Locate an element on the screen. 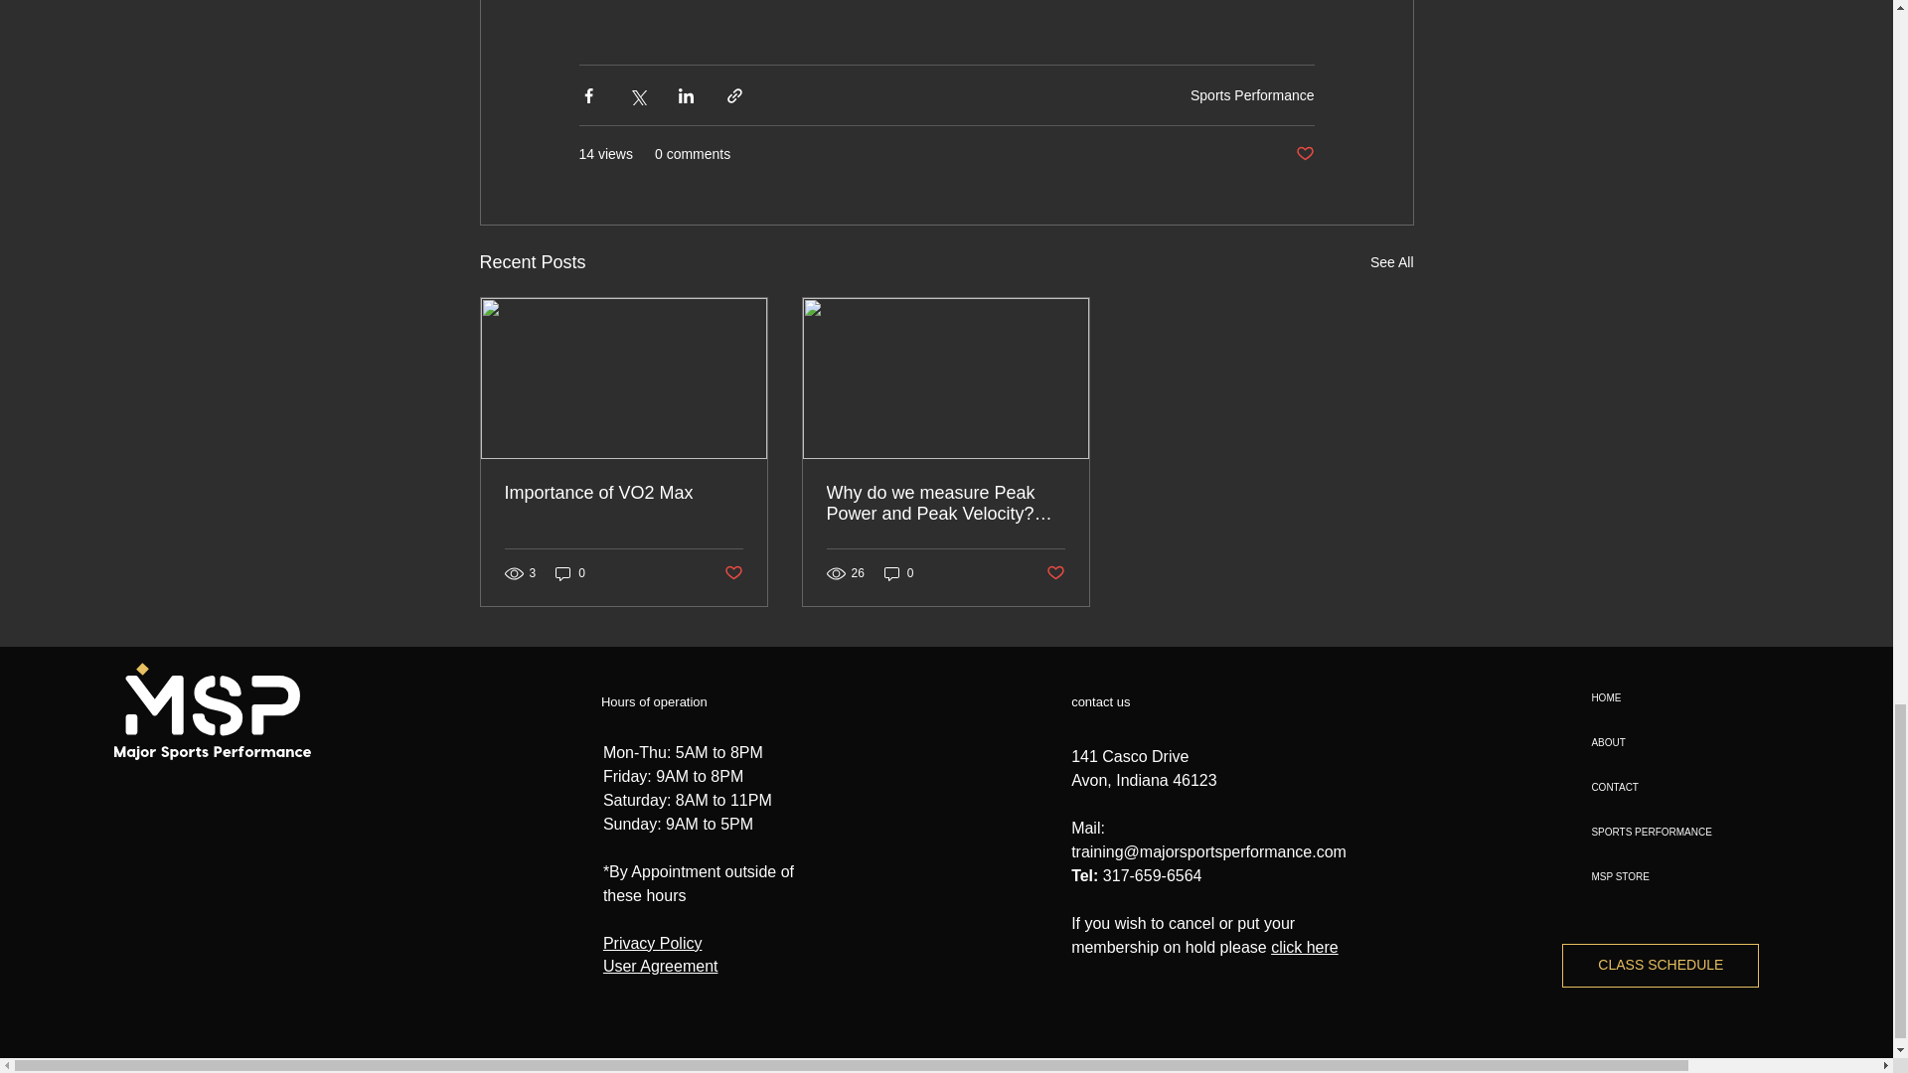 The image size is (1908, 1073). 0 is located at coordinates (570, 572).